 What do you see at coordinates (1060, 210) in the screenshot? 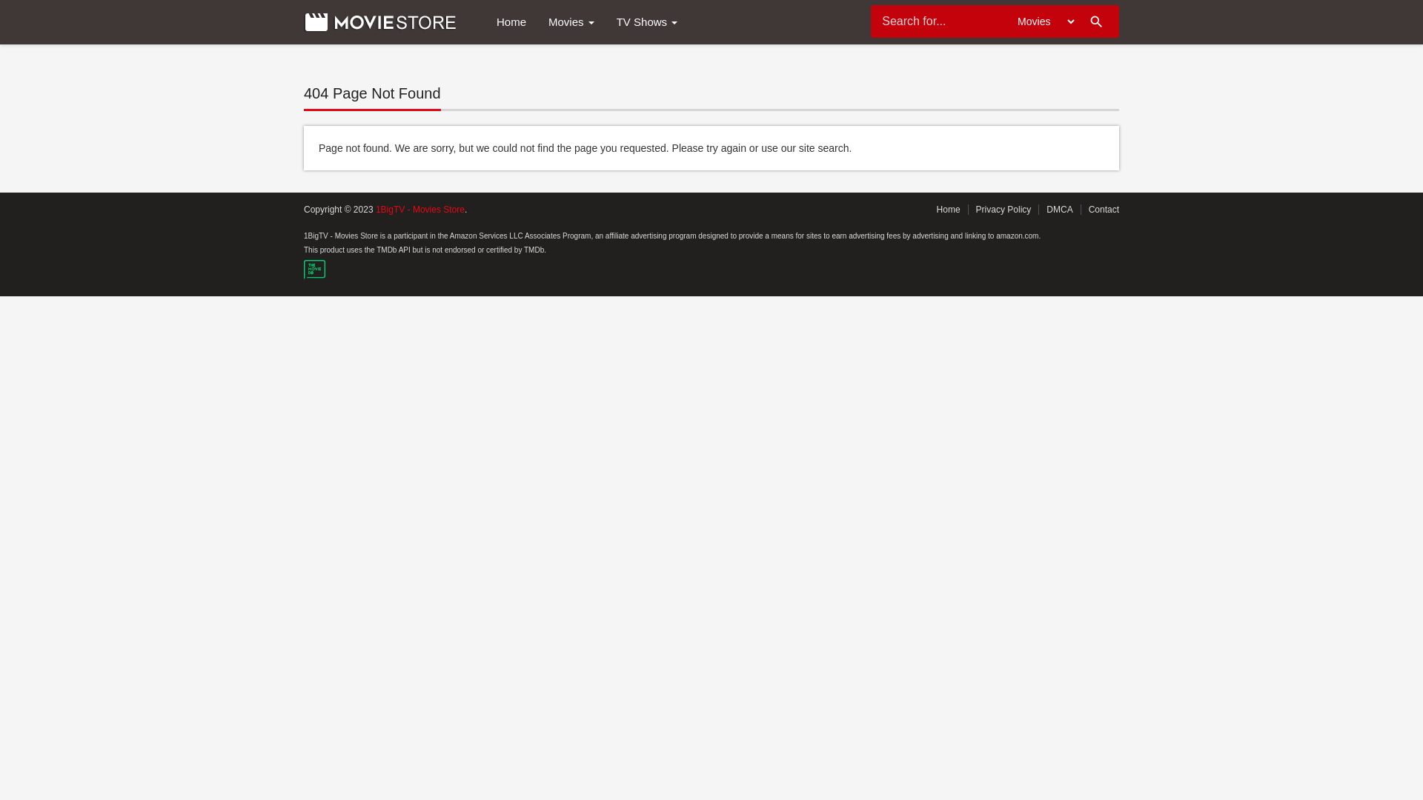
I see `DMCA` at bounding box center [1060, 210].